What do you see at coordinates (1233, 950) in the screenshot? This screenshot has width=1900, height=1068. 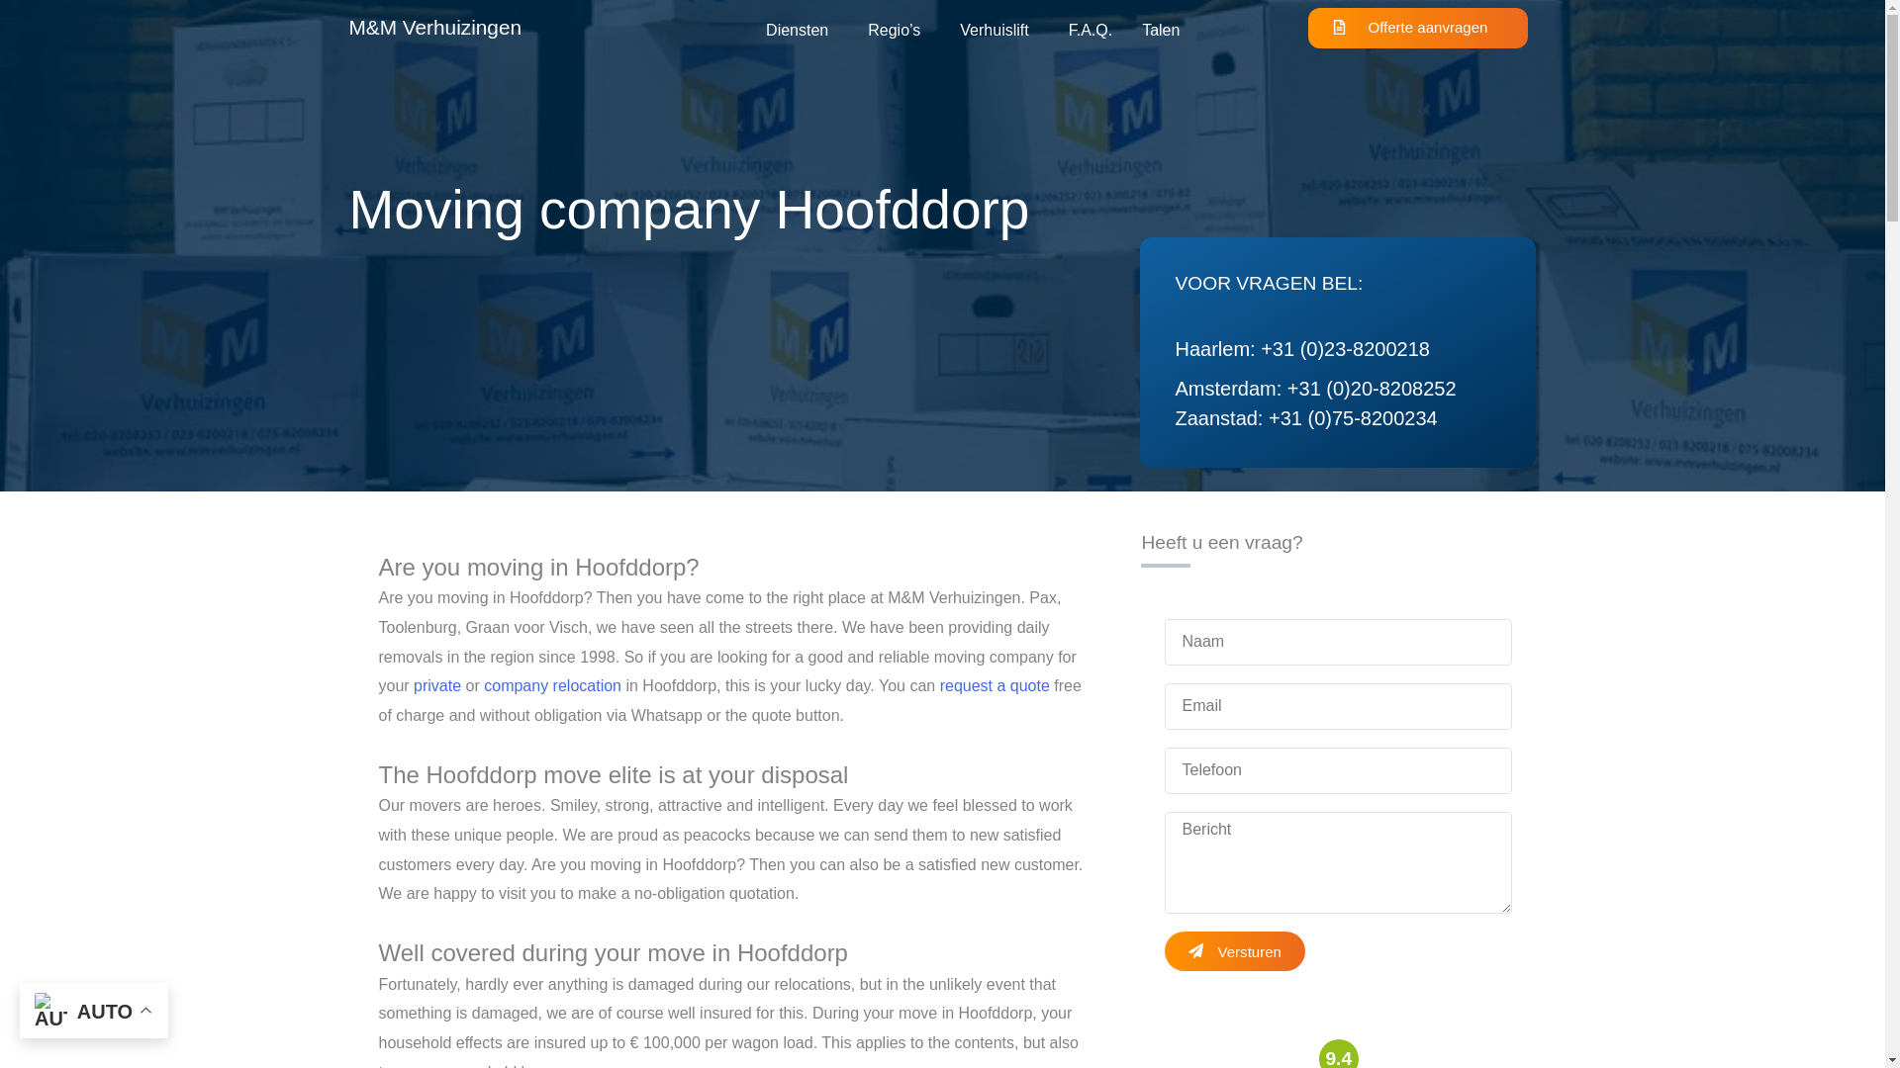 I see `Versturen` at bounding box center [1233, 950].